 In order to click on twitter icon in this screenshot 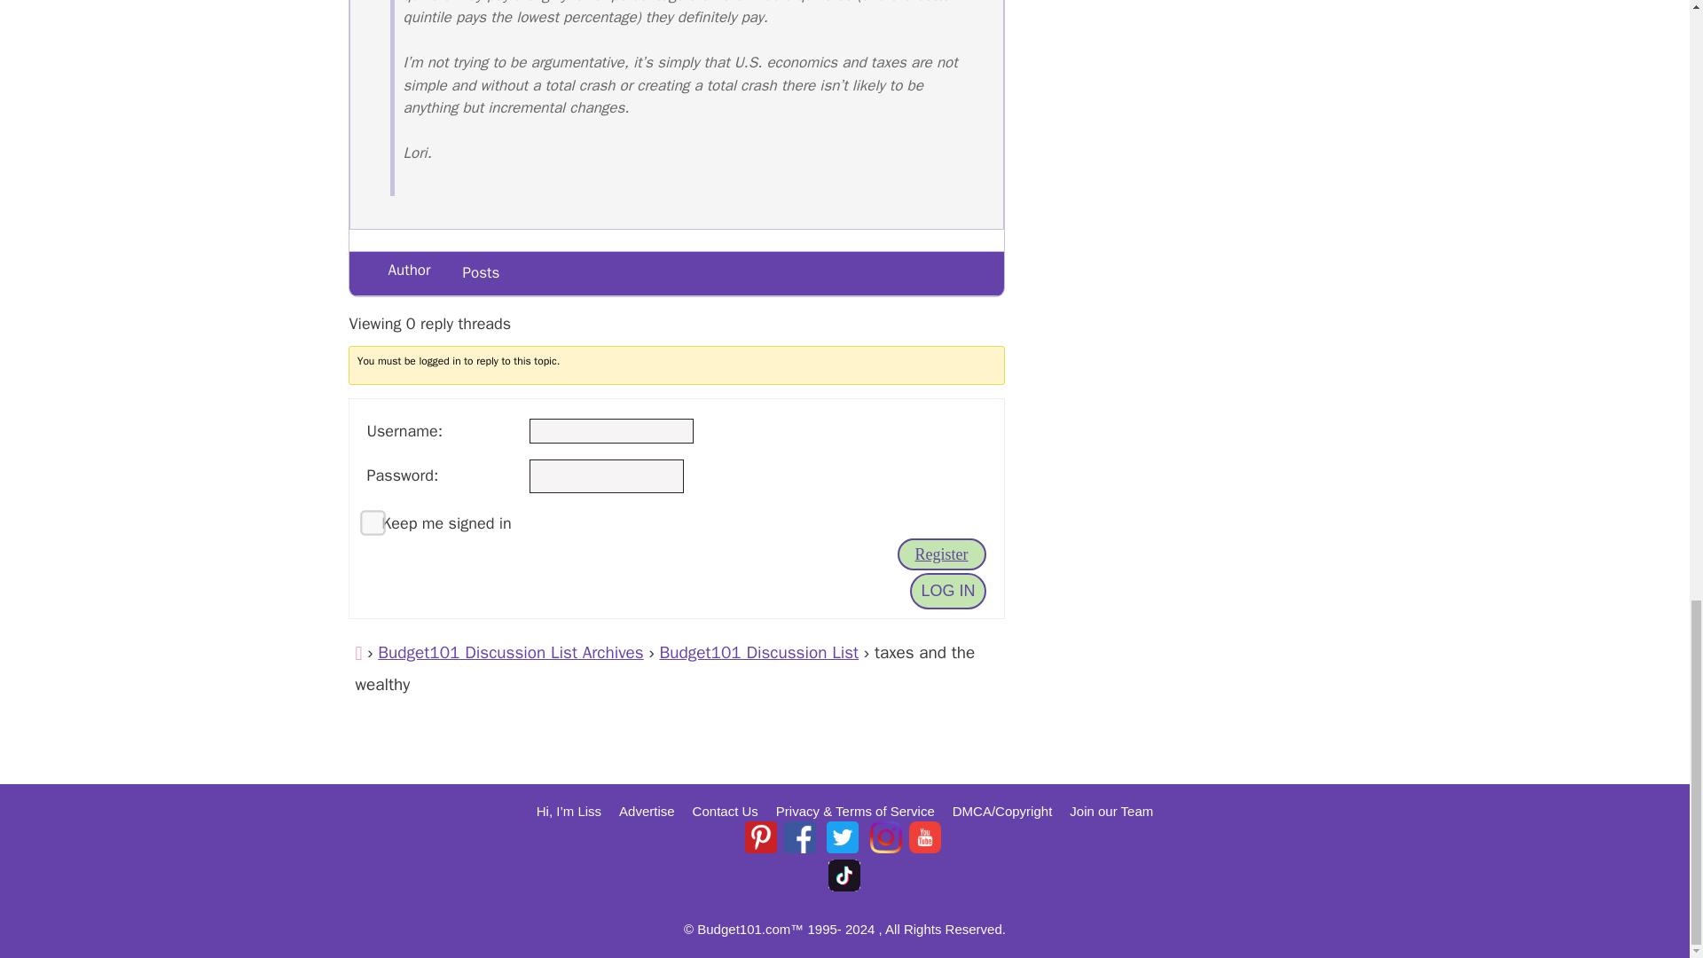, I will do `click(842, 837)`.